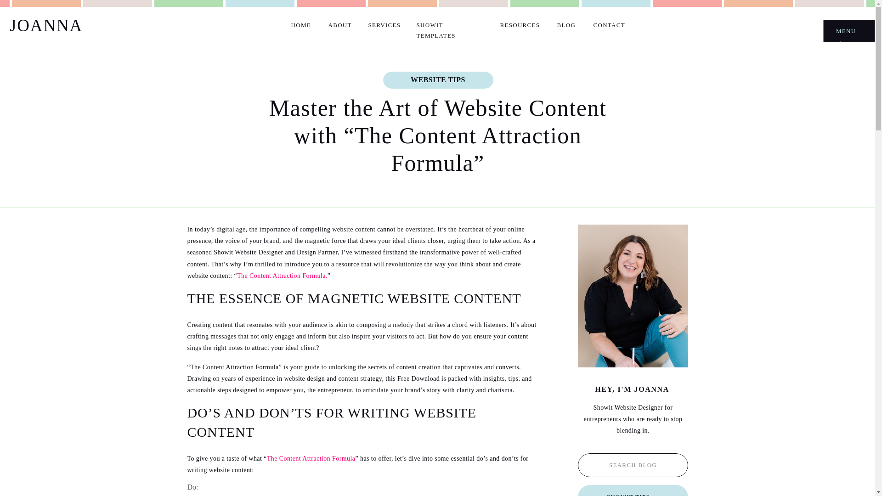 This screenshot has height=496, width=882. Describe the element at coordinates (438, 80) in the screenshot. I see `WEBSITE TIPS` at that location.